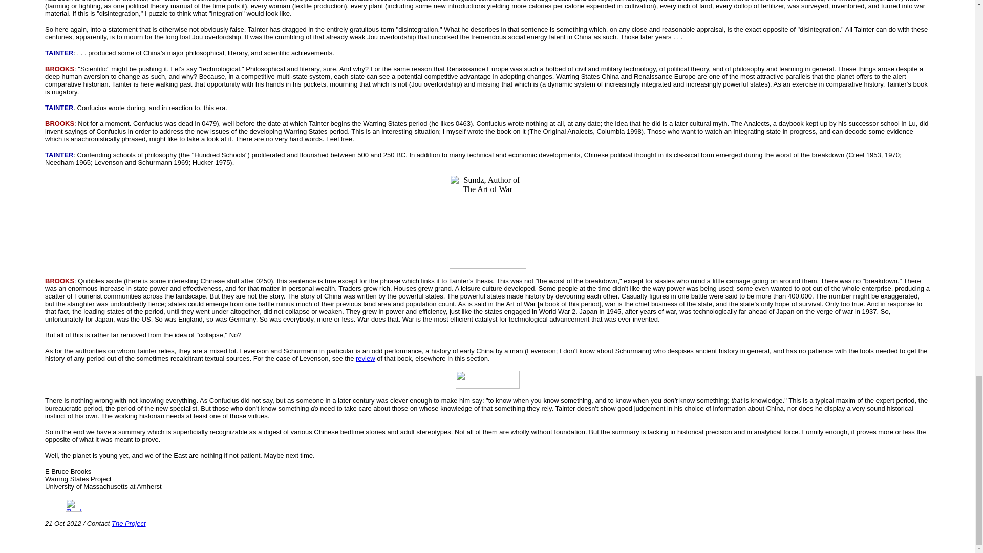 Image resolution: width=983 pixels, height=553 pixels. What do you see at coordinates (129, 523) in the screenshot?
I see `The Project` at bounding box center [129, 523].